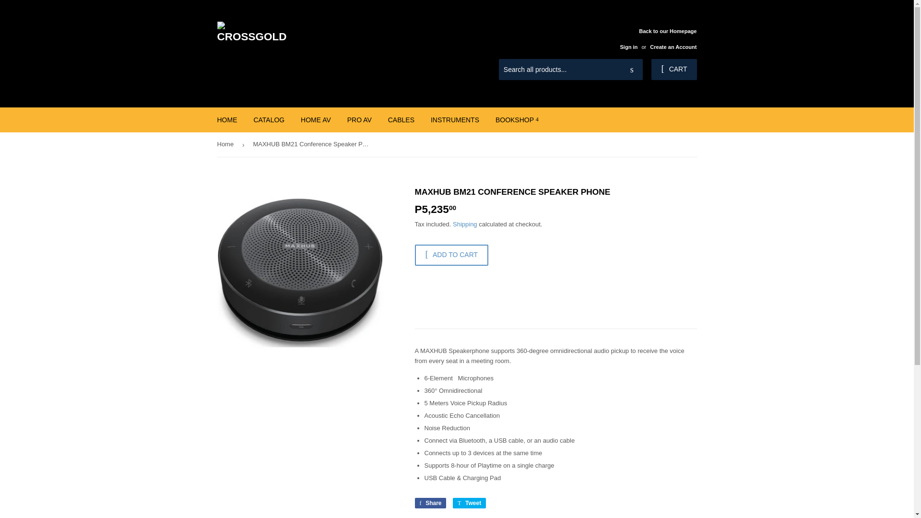 The width and height of the screenshot is (921, 518). I want to click on CART, so click(673, 70).